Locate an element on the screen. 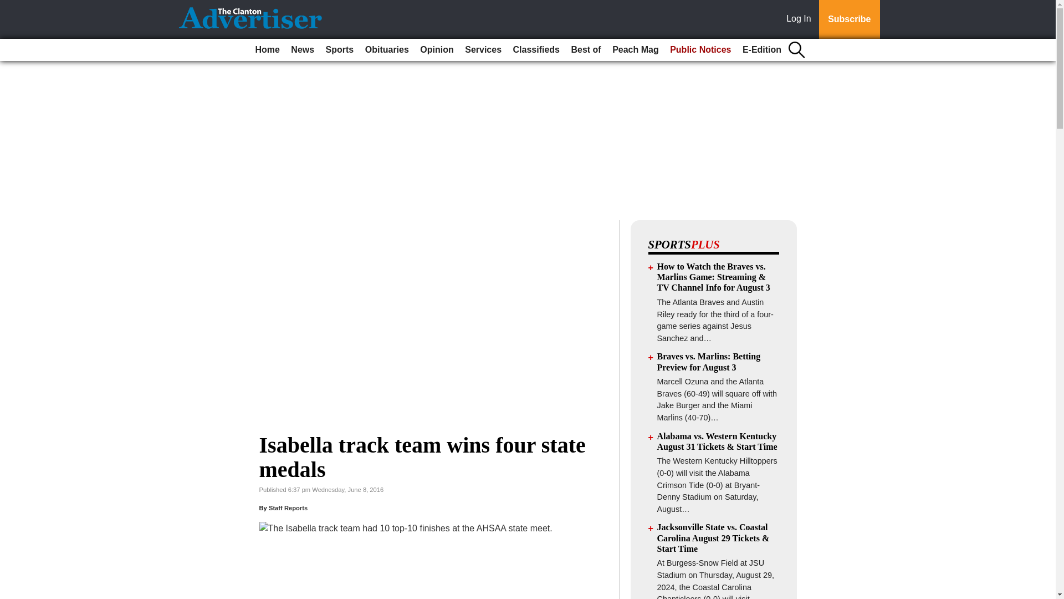 The image size is (1064, 599). Sports is located at coordinates (340, 50).